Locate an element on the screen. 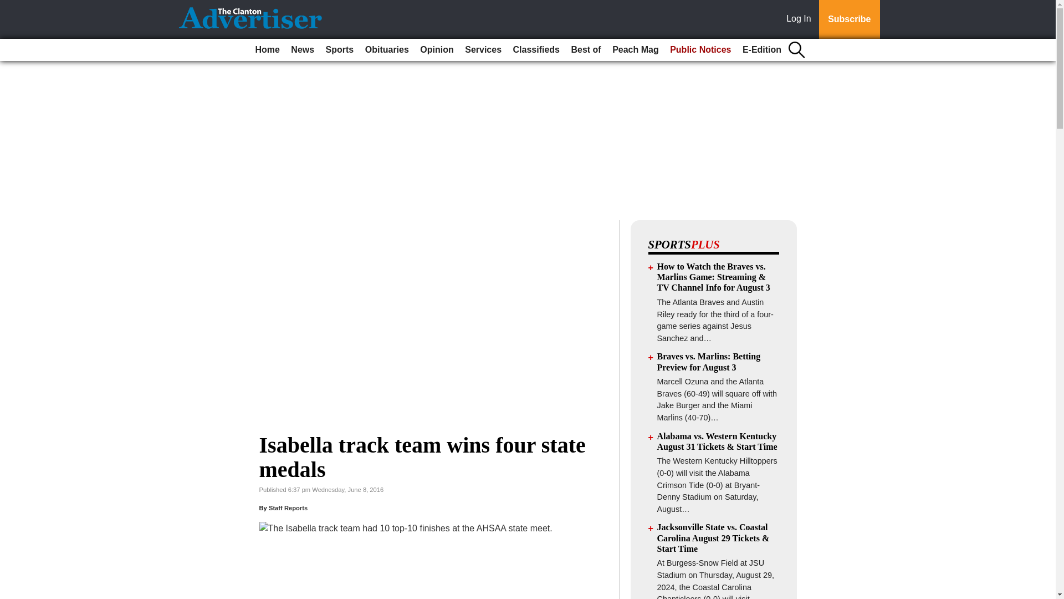 The image size is (1064, 599). Sports is located at coordinates (340, 50).